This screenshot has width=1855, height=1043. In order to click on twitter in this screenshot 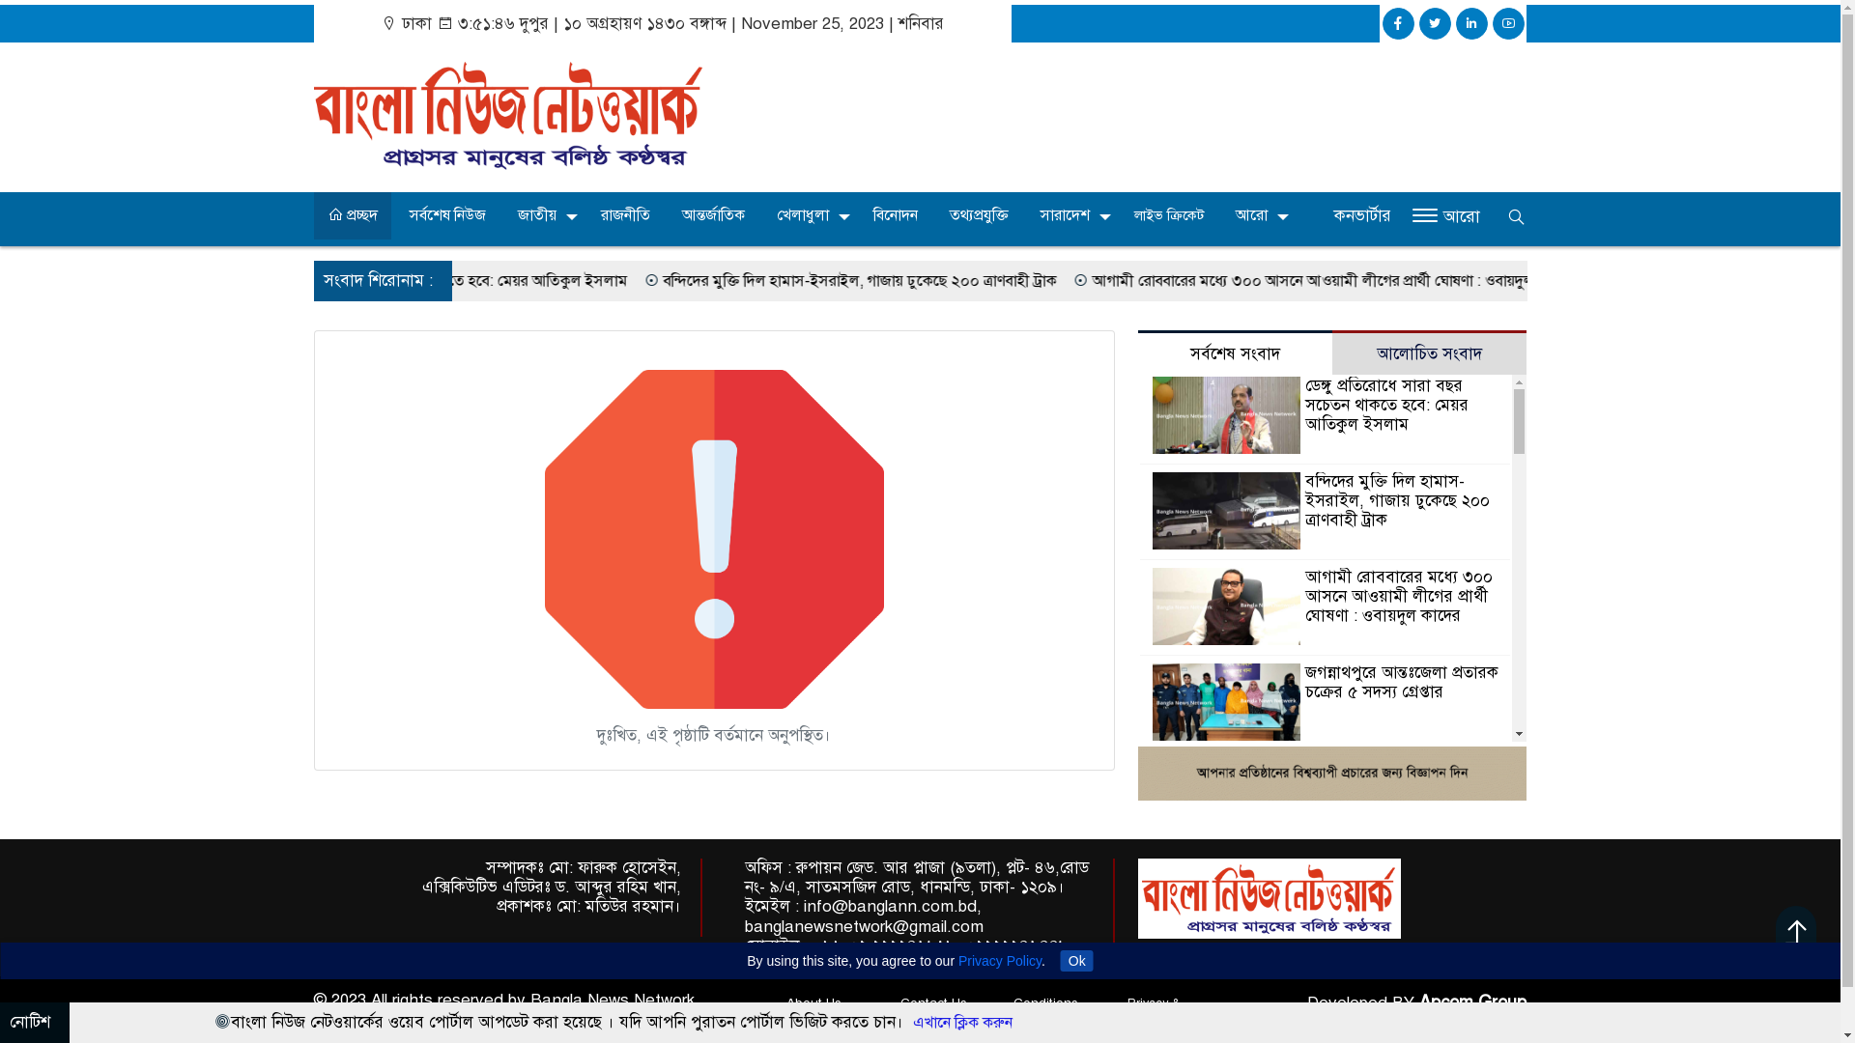, I will do `click(1436, 23)`.